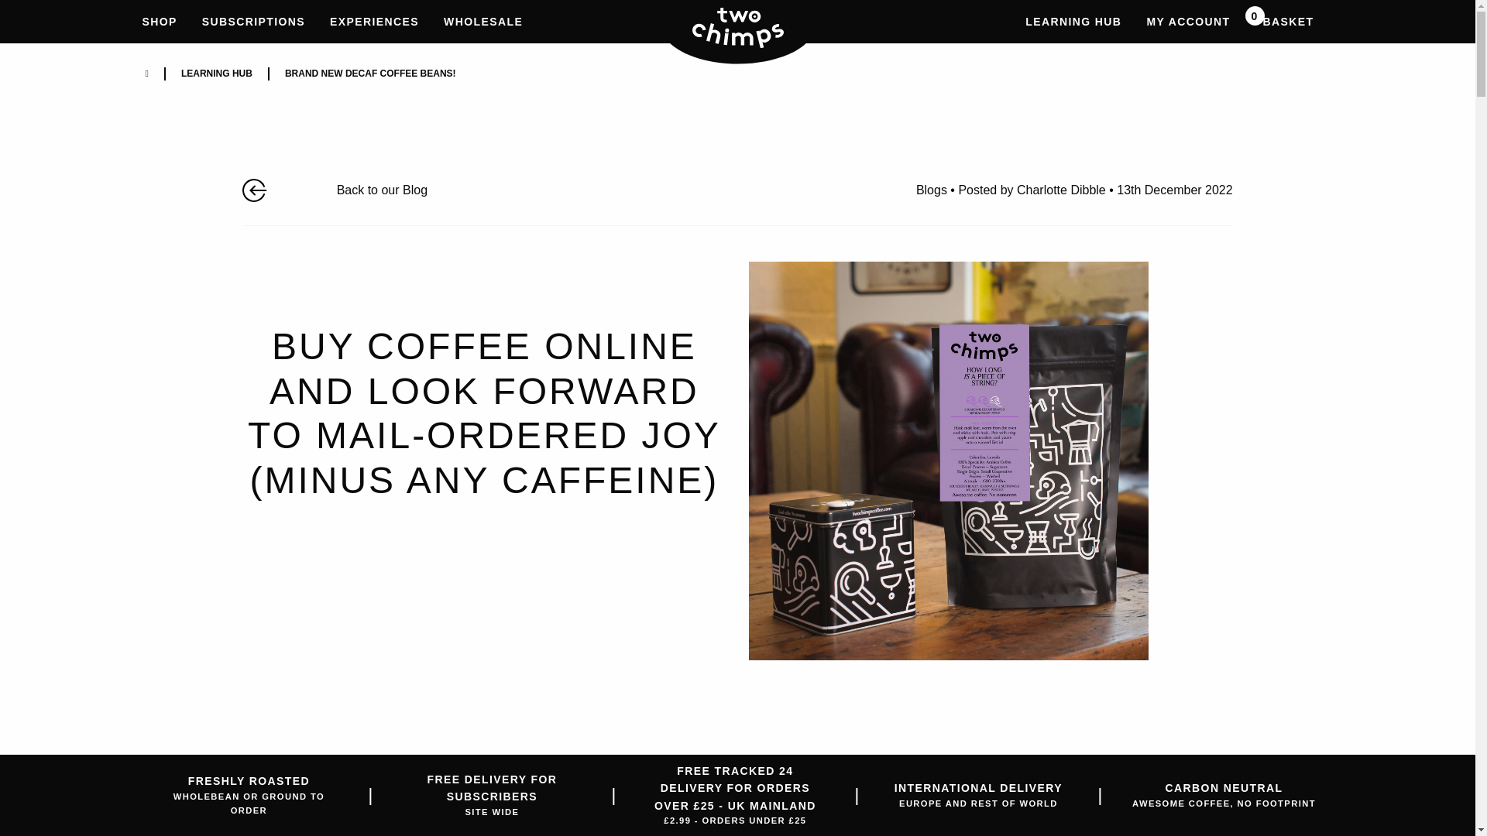  I want to click on Two Chimps Coffee, so click(1288, 22).